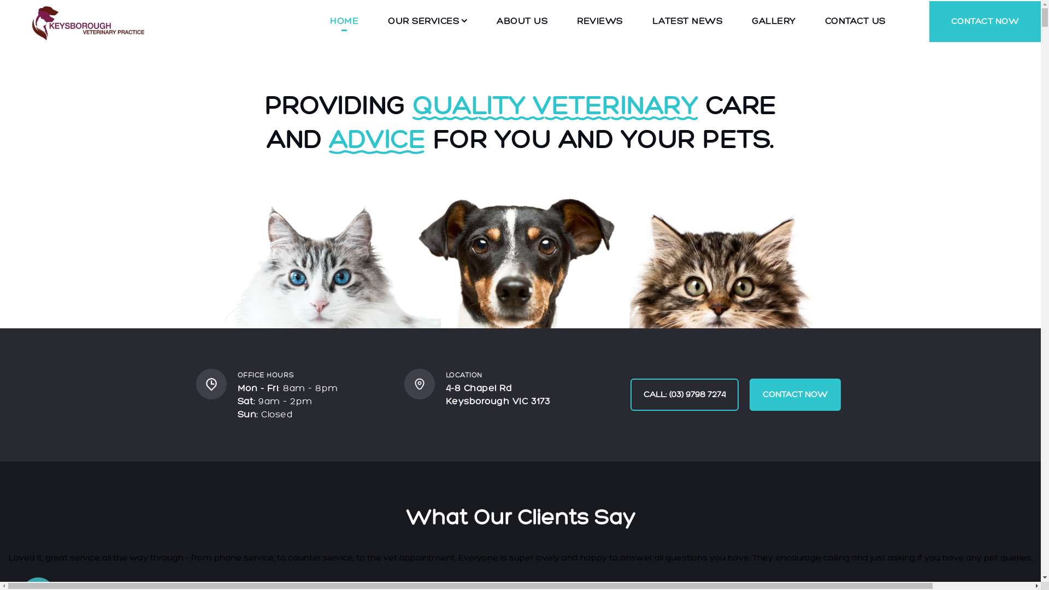 Image resolution: width=1049 pixels, height=590 pixels. I want to click on OUR SERVICES, so click(423, 21).